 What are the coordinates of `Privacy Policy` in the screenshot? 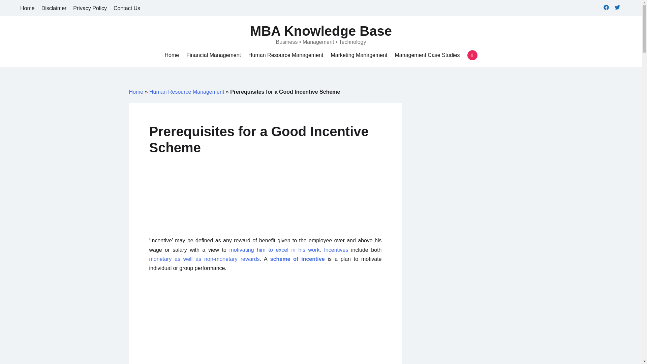 It's located at (90, 8).